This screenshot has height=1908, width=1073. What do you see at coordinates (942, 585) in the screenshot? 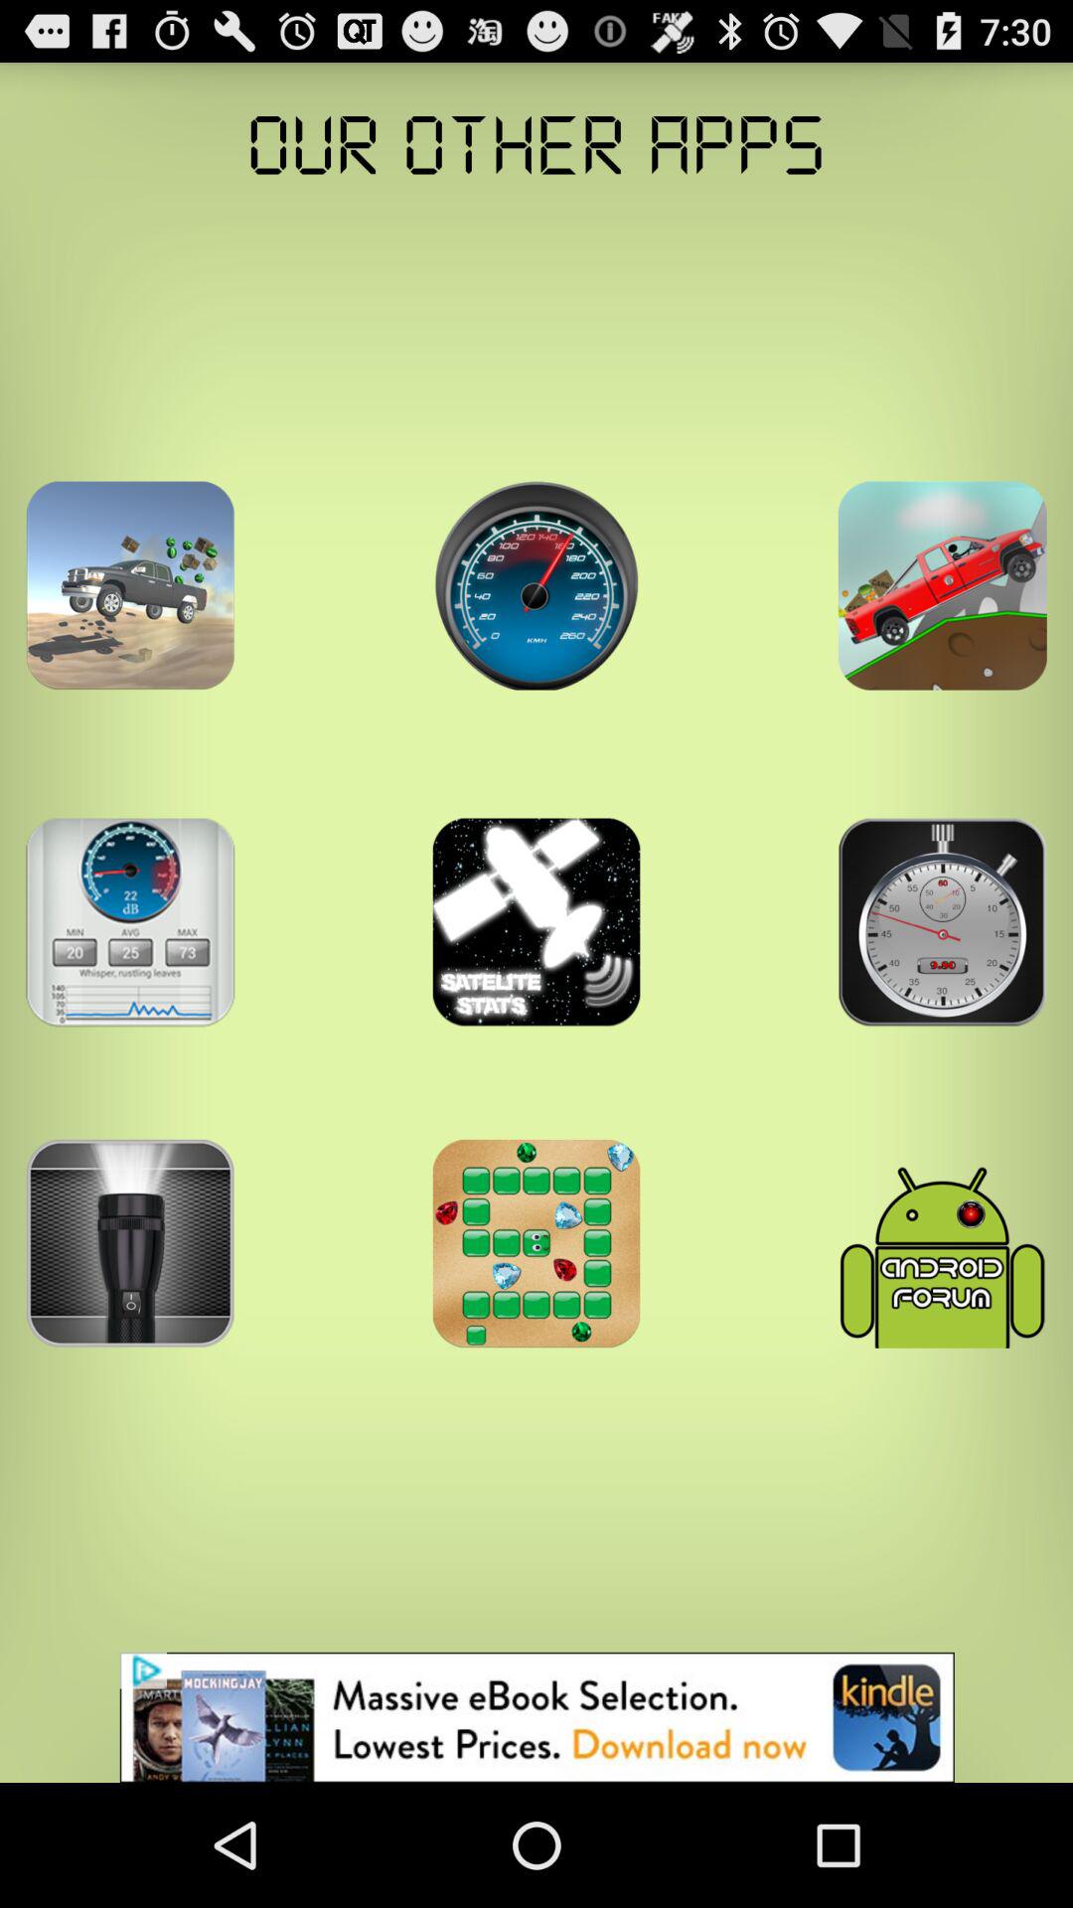
I see `get more information` at bounding box center [942, 585].